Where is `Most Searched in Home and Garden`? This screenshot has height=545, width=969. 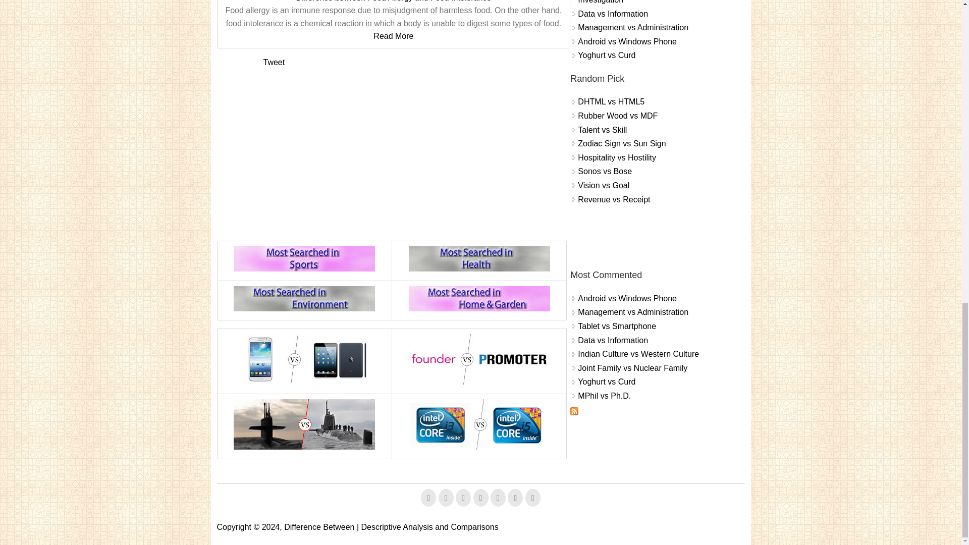 Most Searched in Home and Garden is located at coordinates (479, 299).